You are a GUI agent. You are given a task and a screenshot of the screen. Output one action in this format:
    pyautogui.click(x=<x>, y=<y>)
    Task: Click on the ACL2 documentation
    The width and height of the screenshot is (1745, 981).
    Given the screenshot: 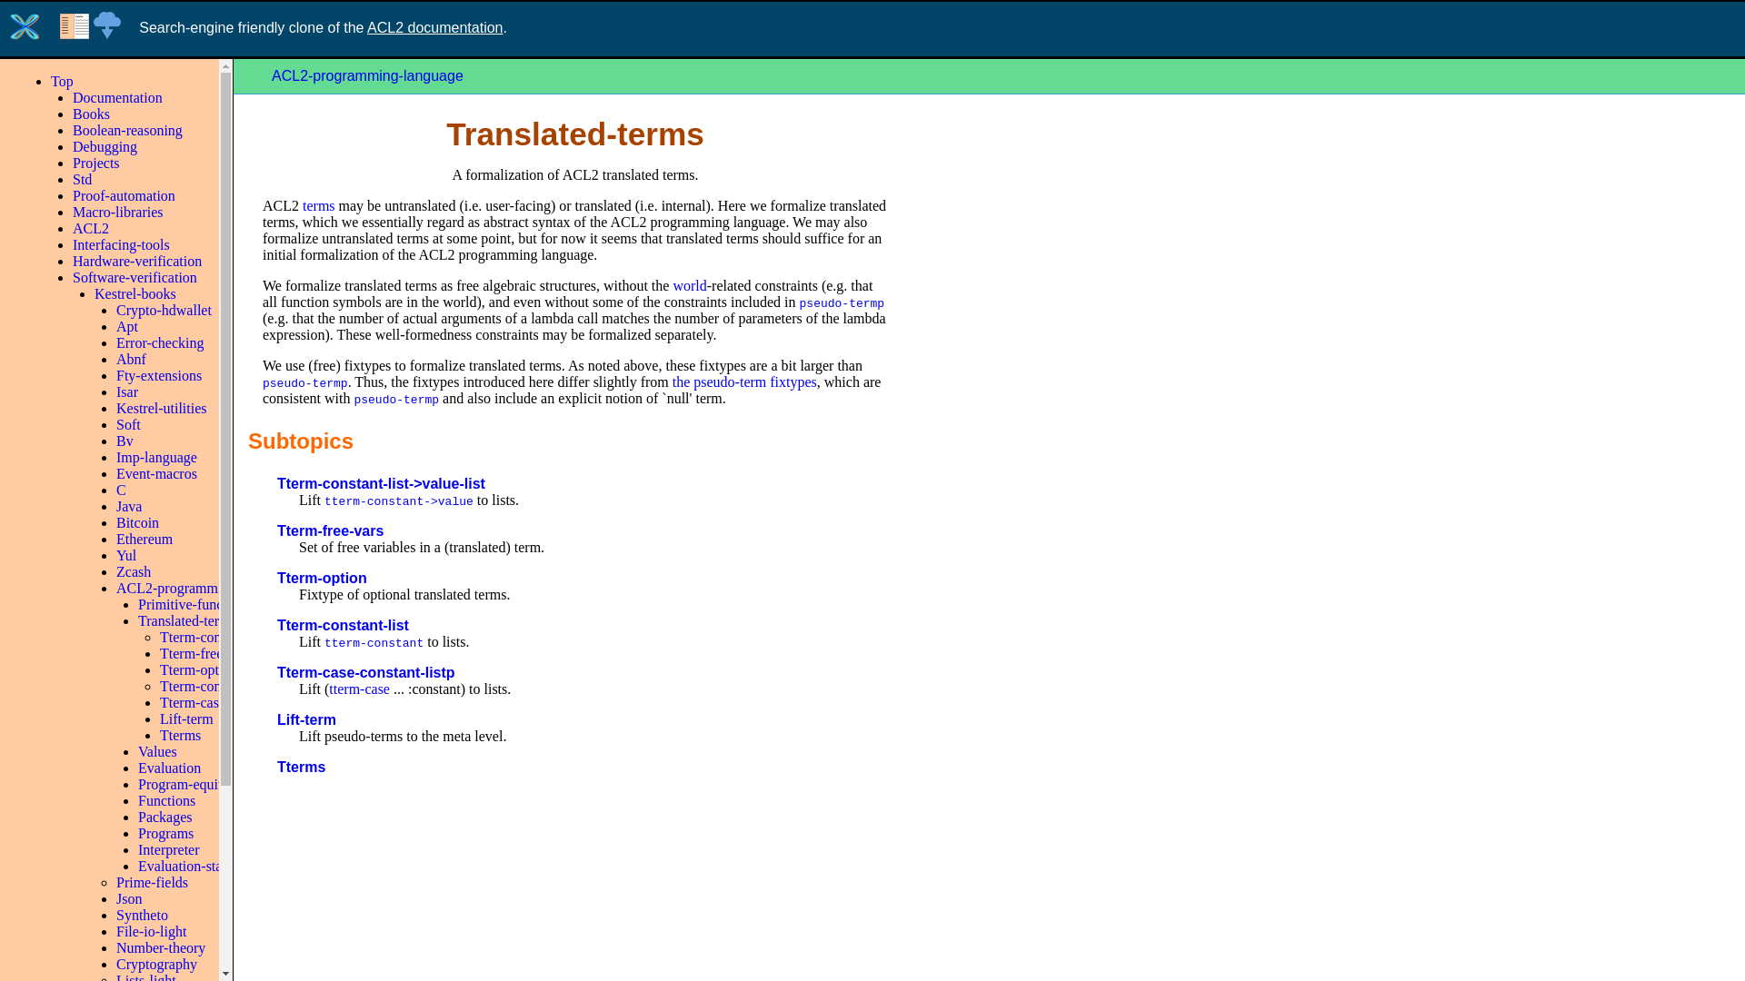 What is the action you would take?
    pyautogui.click(x=434, y=27)
    